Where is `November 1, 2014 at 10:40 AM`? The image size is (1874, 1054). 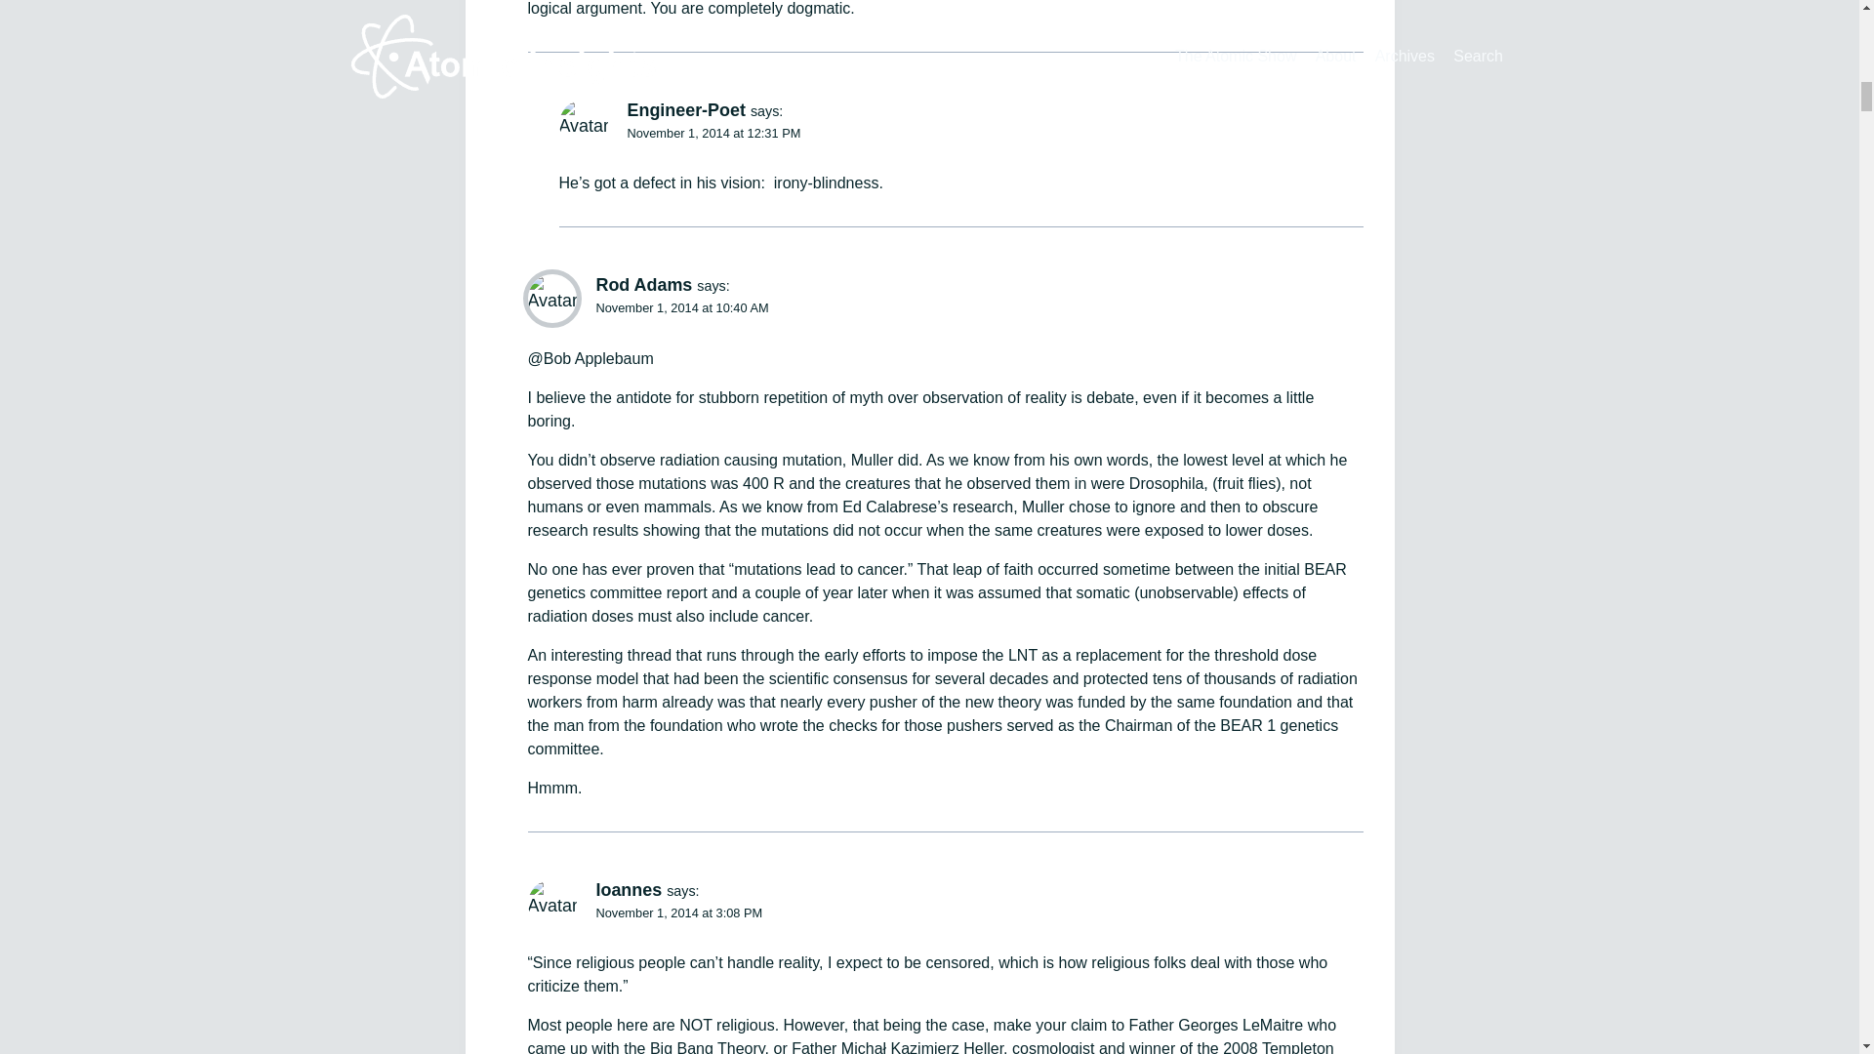 November 1, 2014 at 10:40 AM is located at coordinates (681, 306).